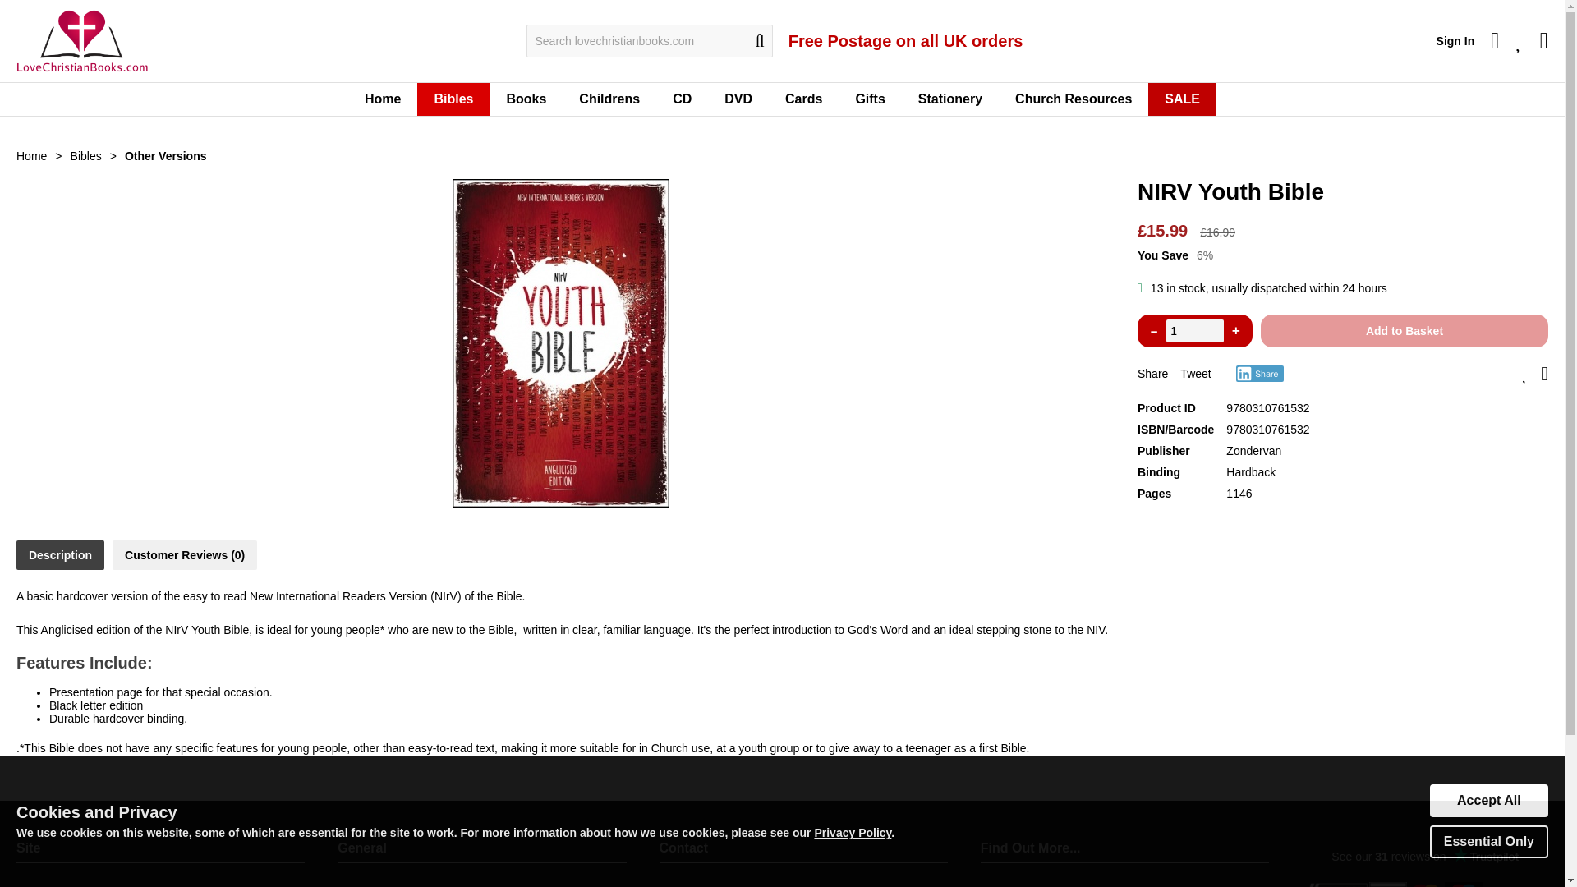  I want to click on Sign In, so click(1455, 41).